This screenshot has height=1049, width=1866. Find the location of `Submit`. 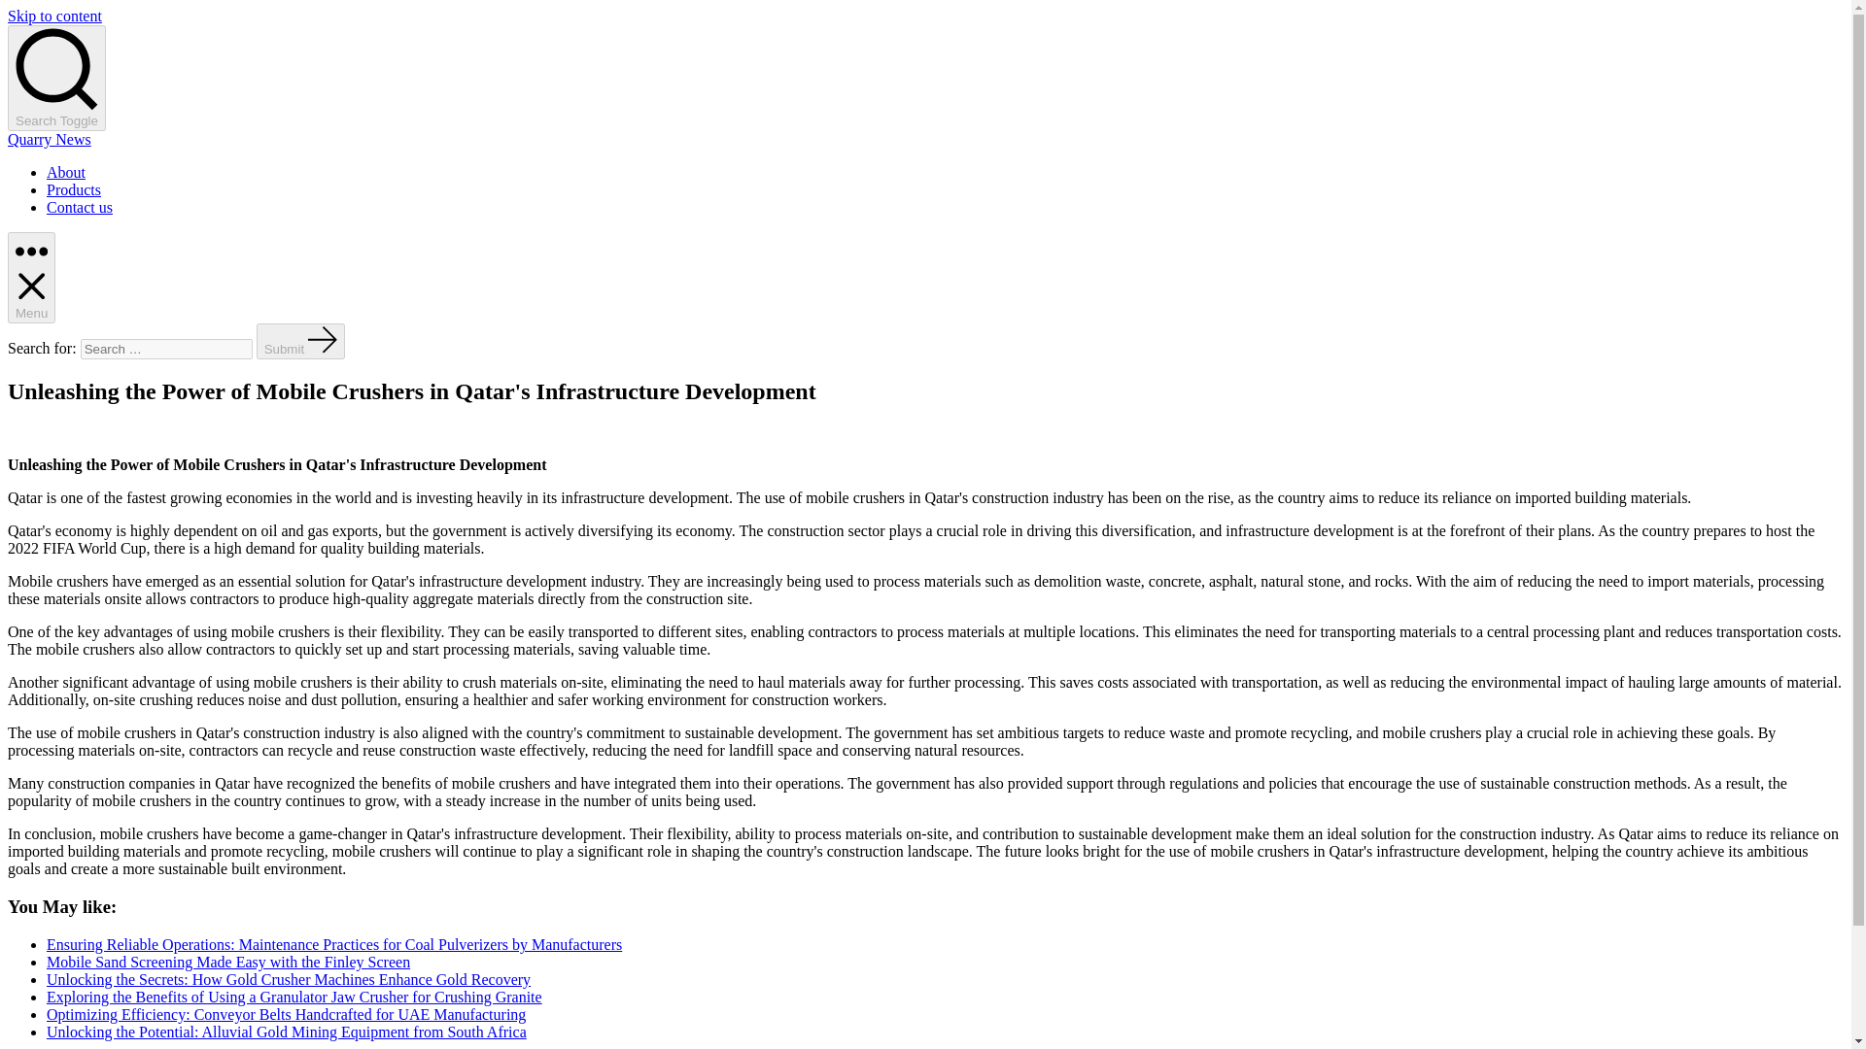

Submit is located at coordinates (301, 341).